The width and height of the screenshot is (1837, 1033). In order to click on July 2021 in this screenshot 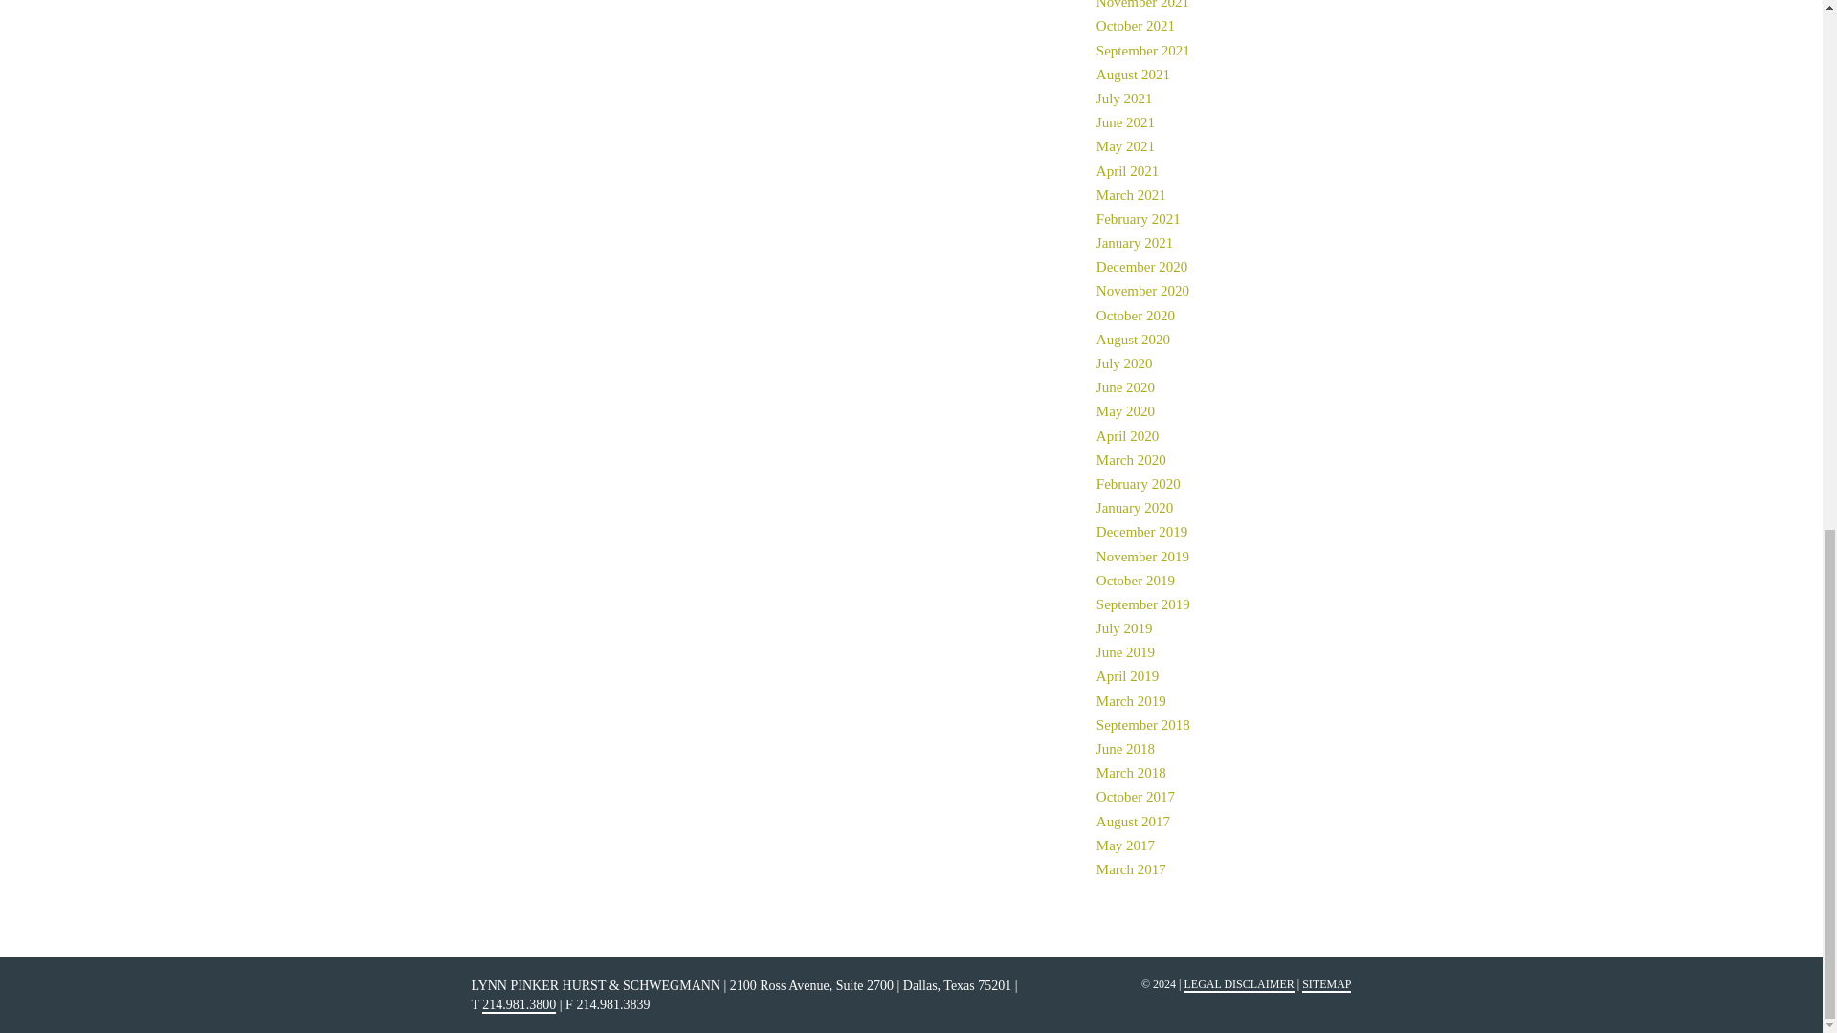, I will do `click(1125, 99)`.